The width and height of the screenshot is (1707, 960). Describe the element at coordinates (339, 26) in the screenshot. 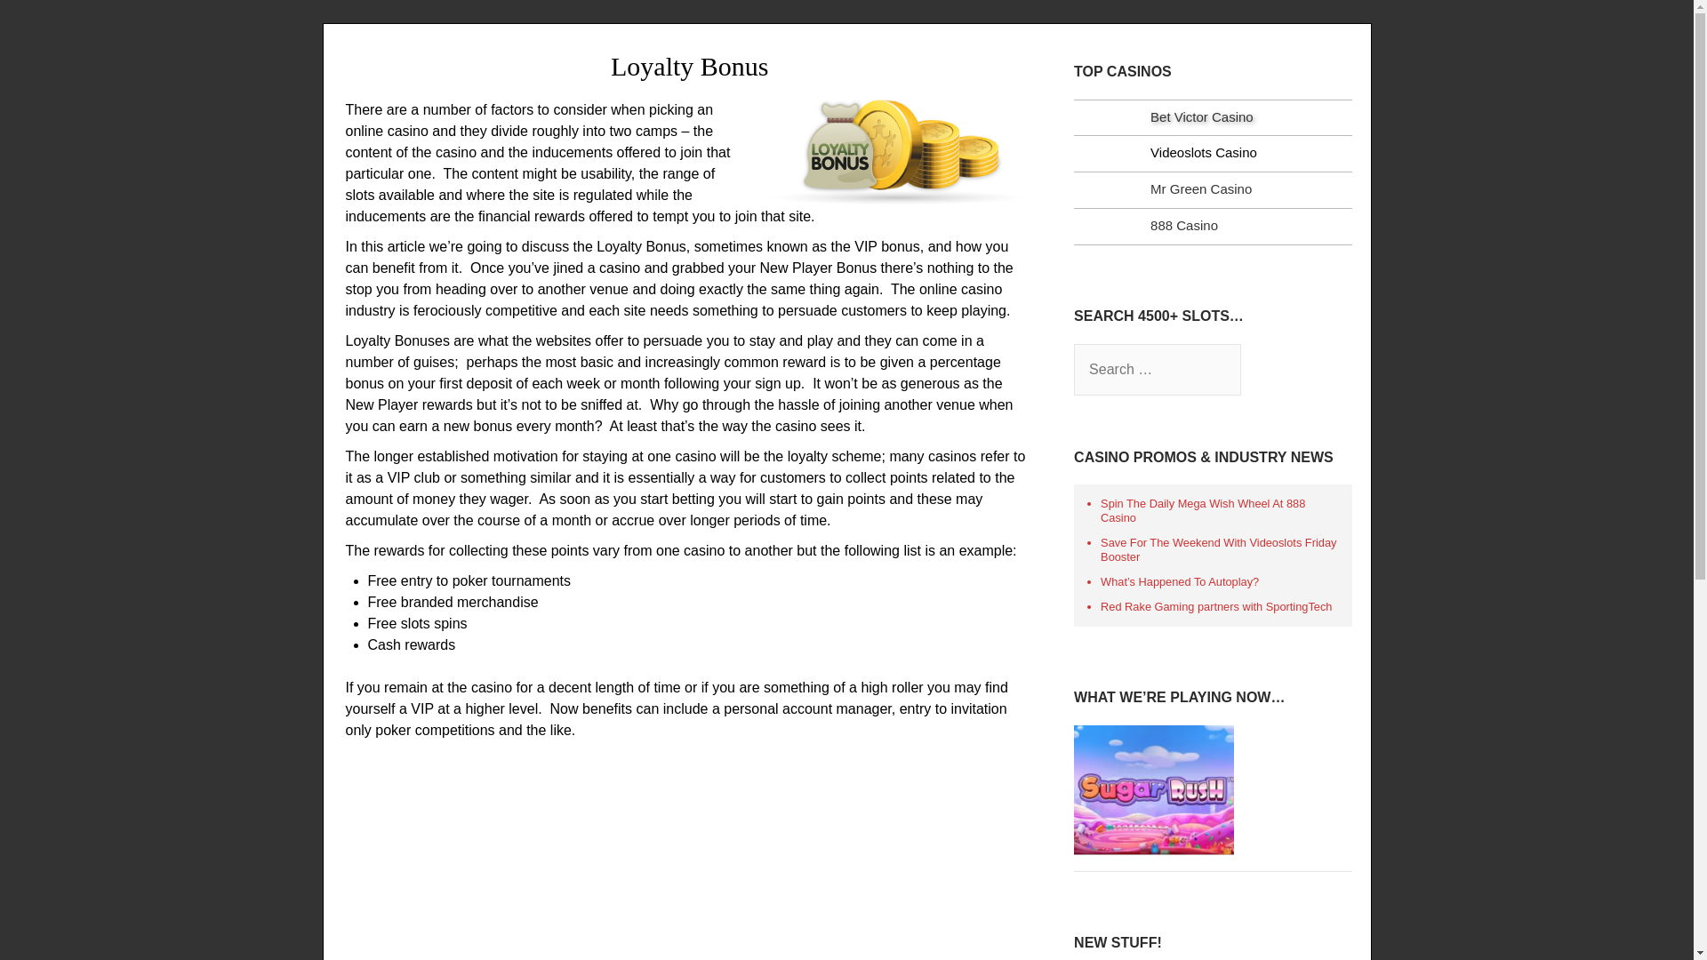

I see `Search` at that location.